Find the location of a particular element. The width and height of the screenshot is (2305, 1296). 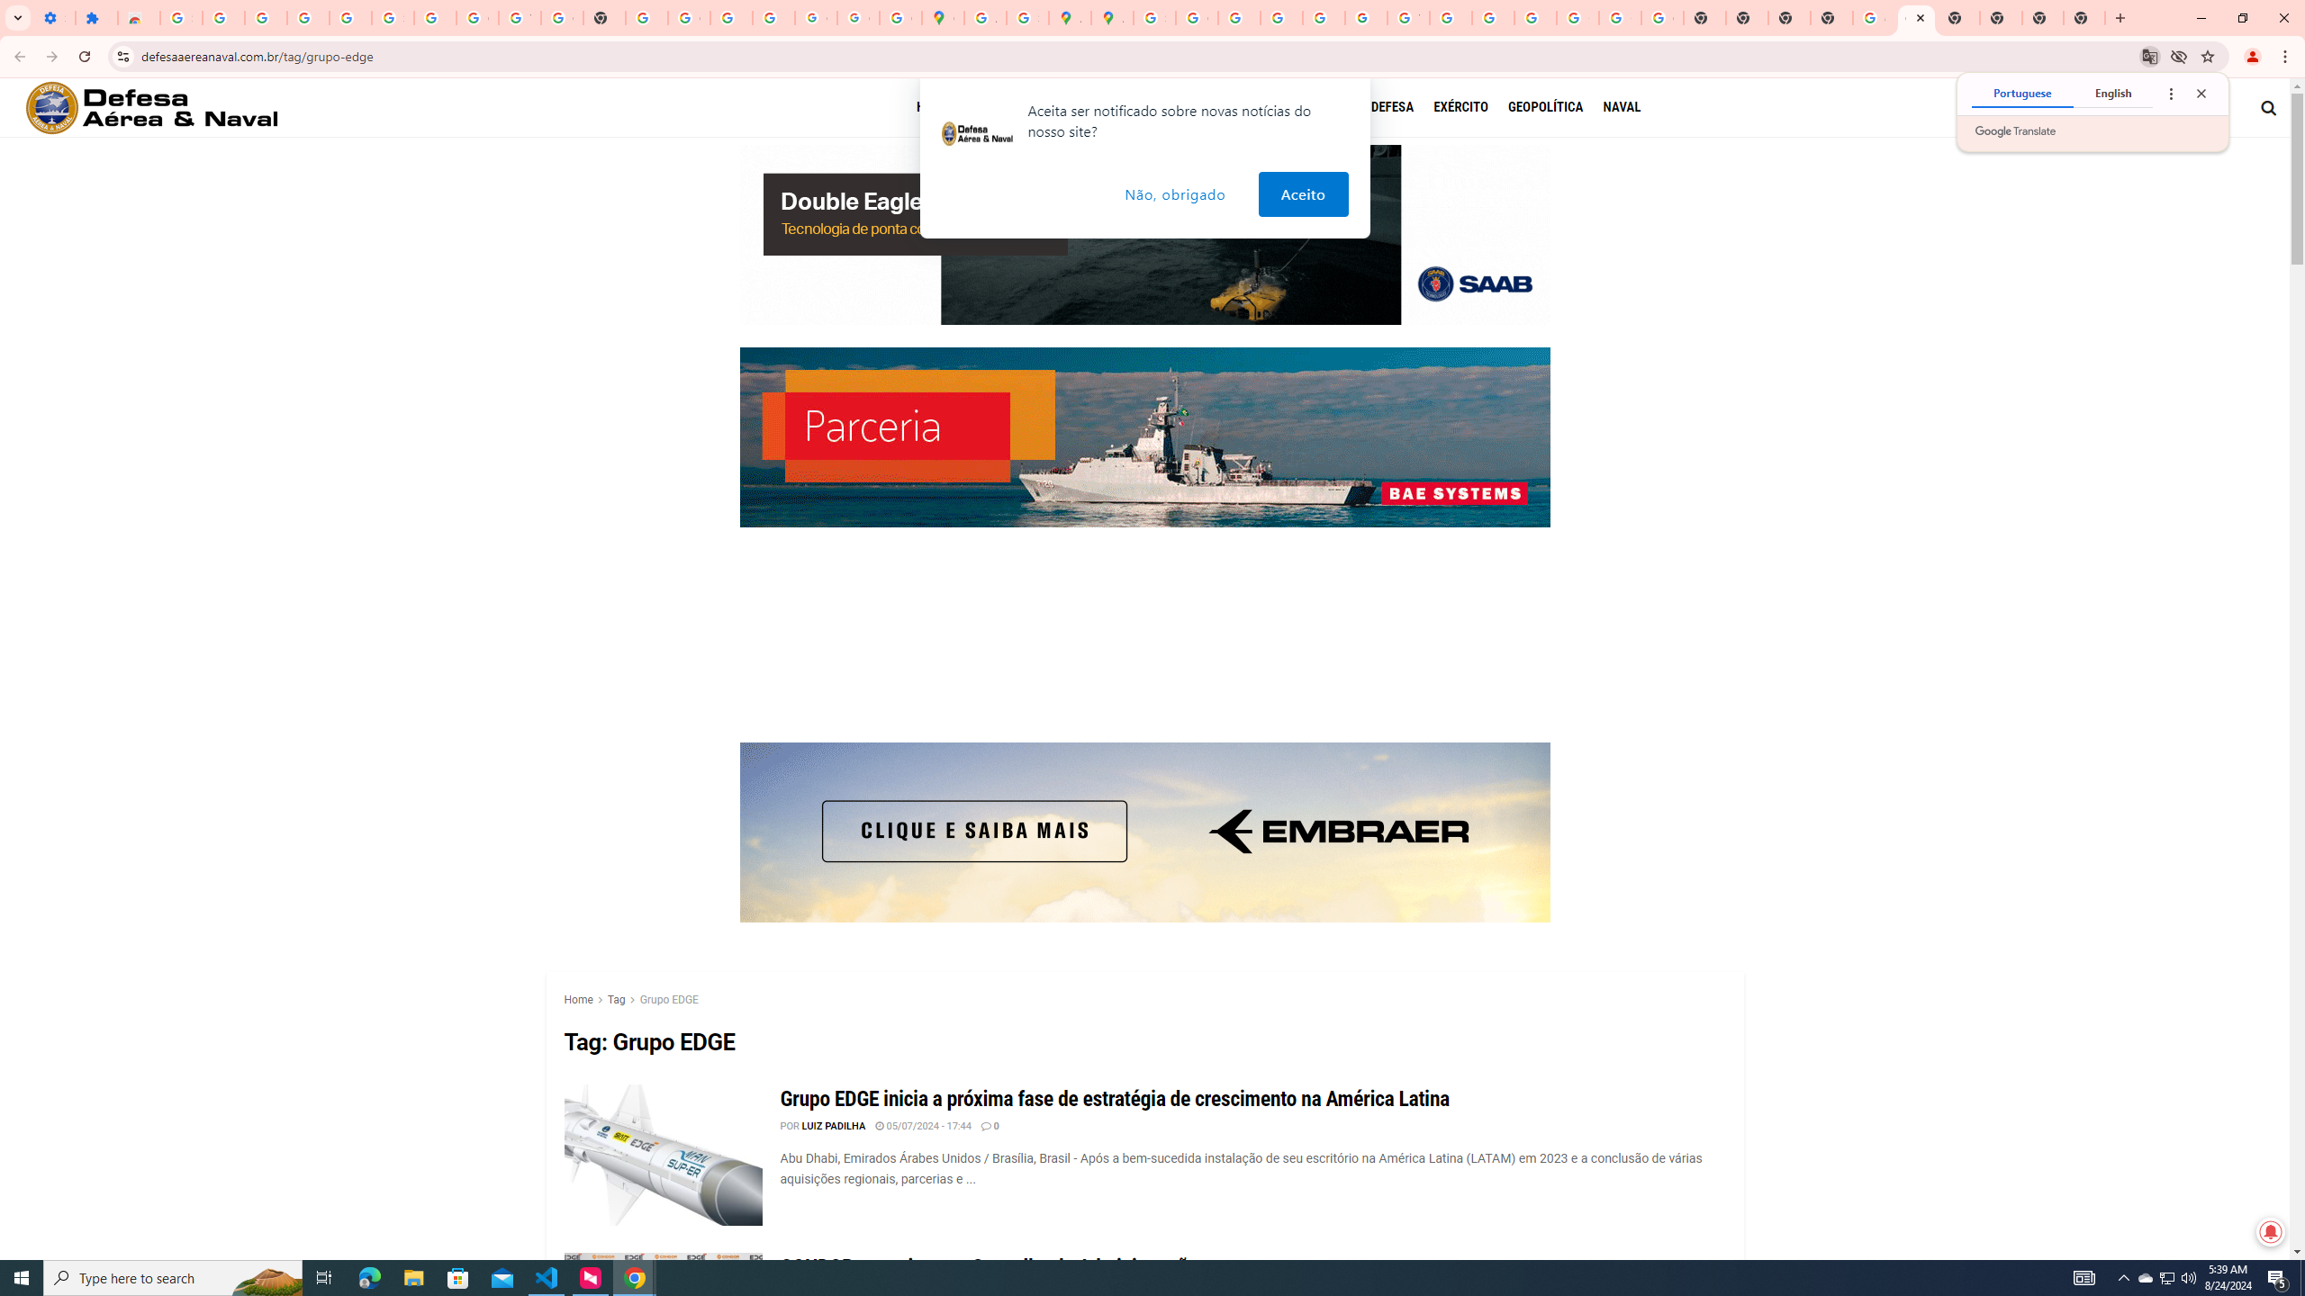

AutomationID: menu-item-277 is located at coordinates (947, 107).